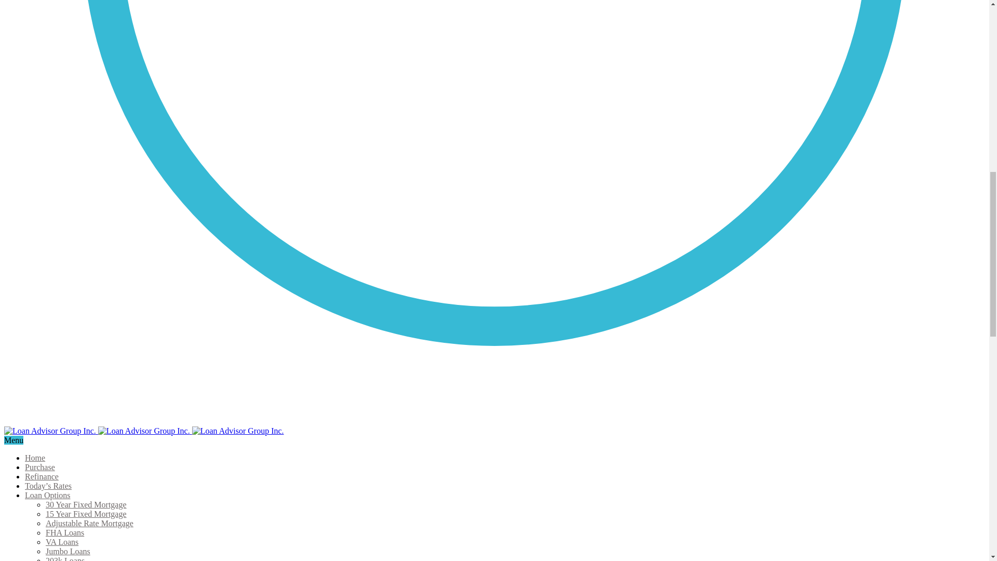  Describe the element at coordinates (62, 541) in the screenshot. I see `VA Loans` at that location.